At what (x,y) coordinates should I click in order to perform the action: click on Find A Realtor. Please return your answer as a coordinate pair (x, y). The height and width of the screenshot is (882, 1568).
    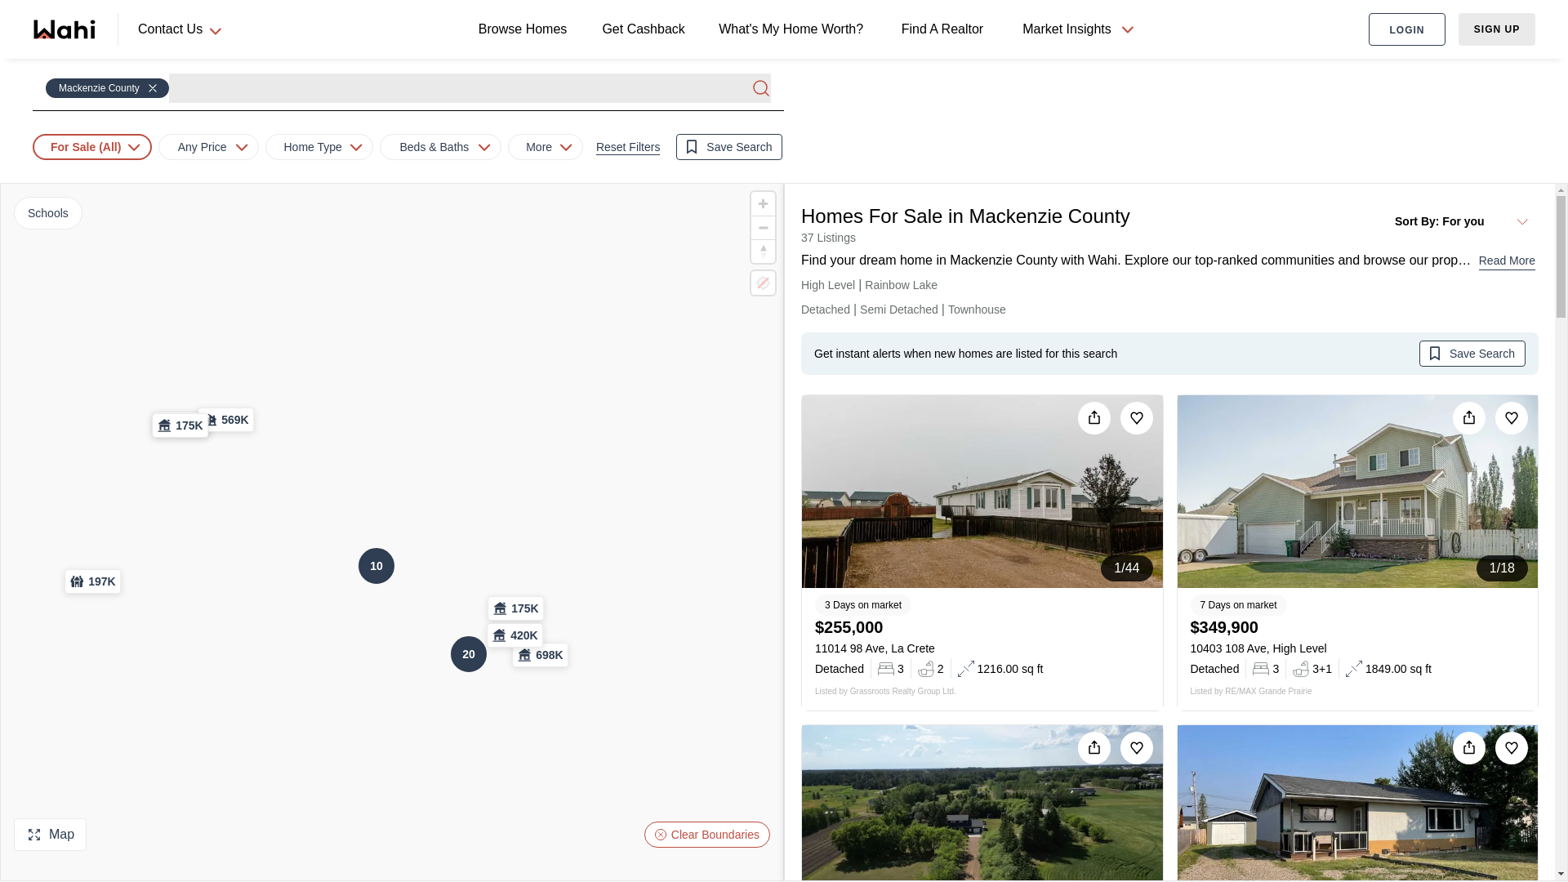
    Looking at the image, I should click on (946, 29).